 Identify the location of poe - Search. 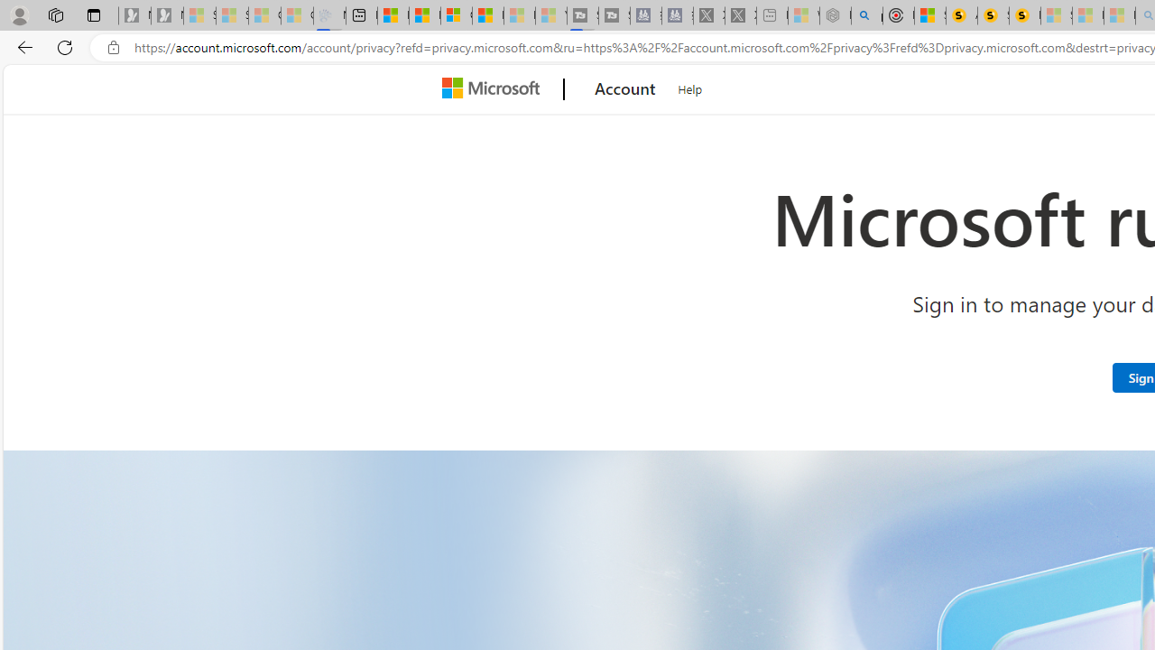
(866, 16).